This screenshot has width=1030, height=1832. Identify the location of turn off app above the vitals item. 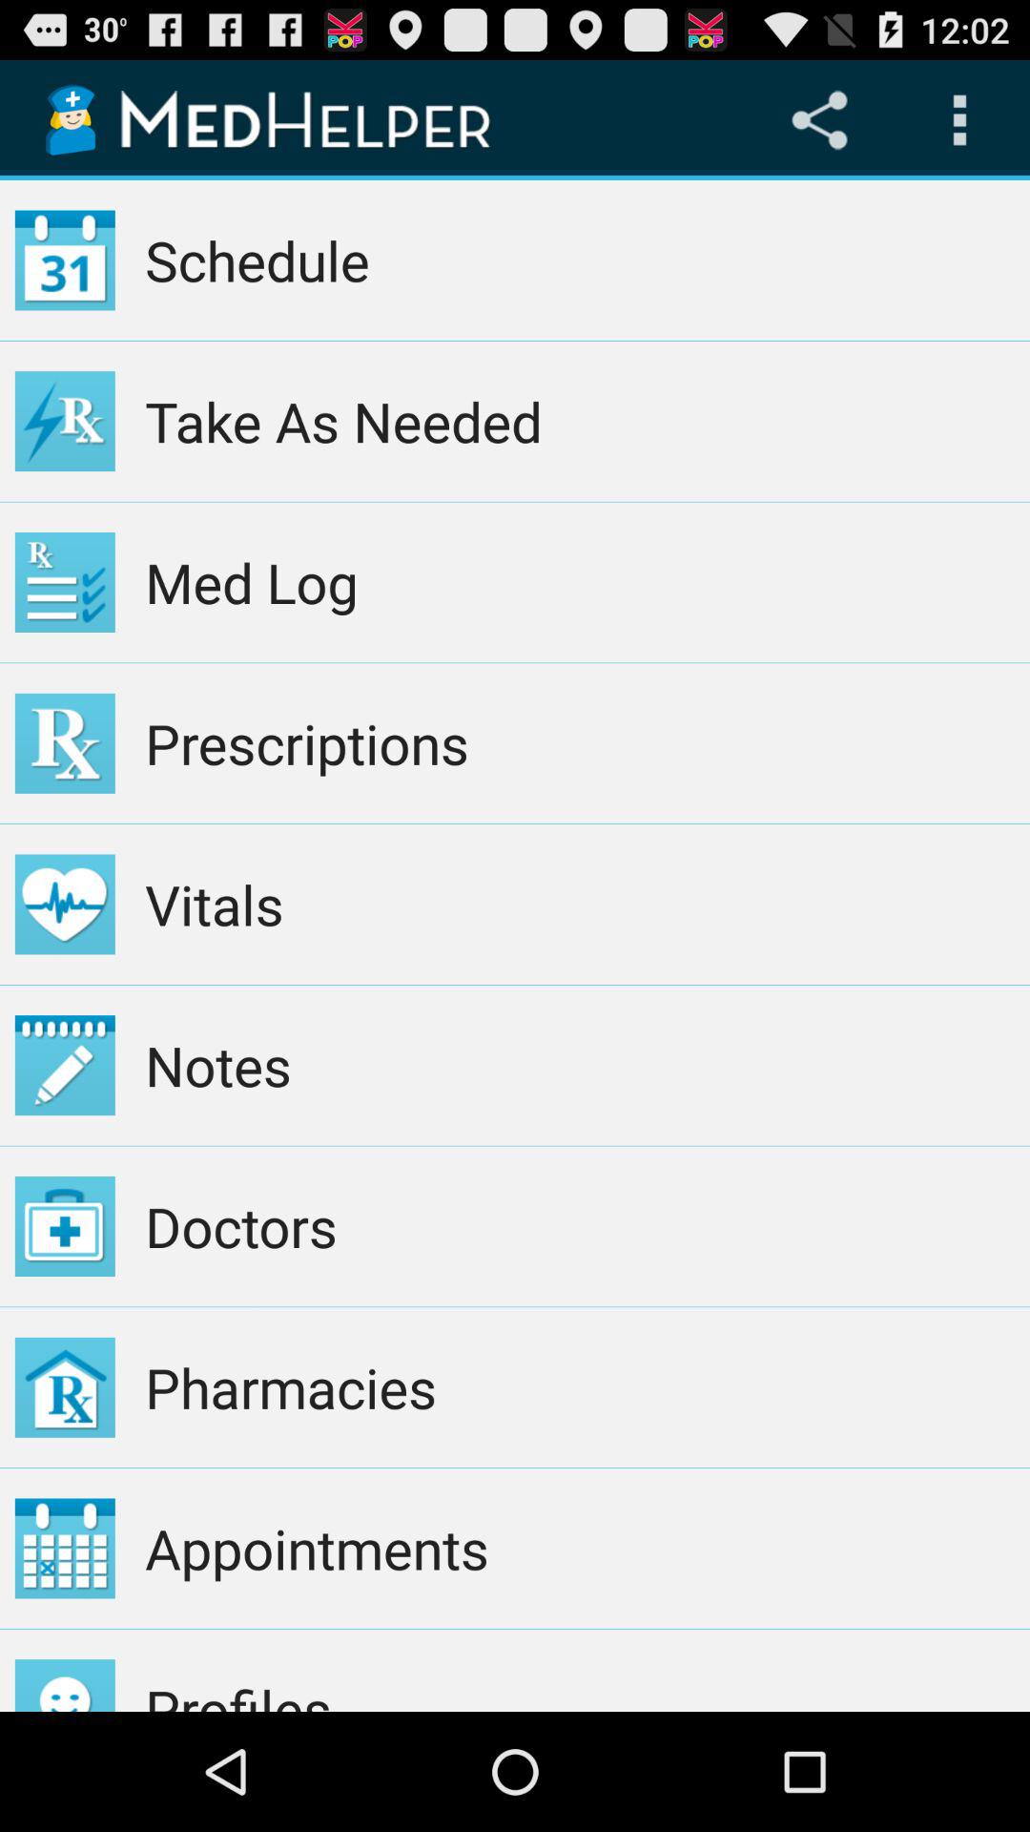
(580, 743).